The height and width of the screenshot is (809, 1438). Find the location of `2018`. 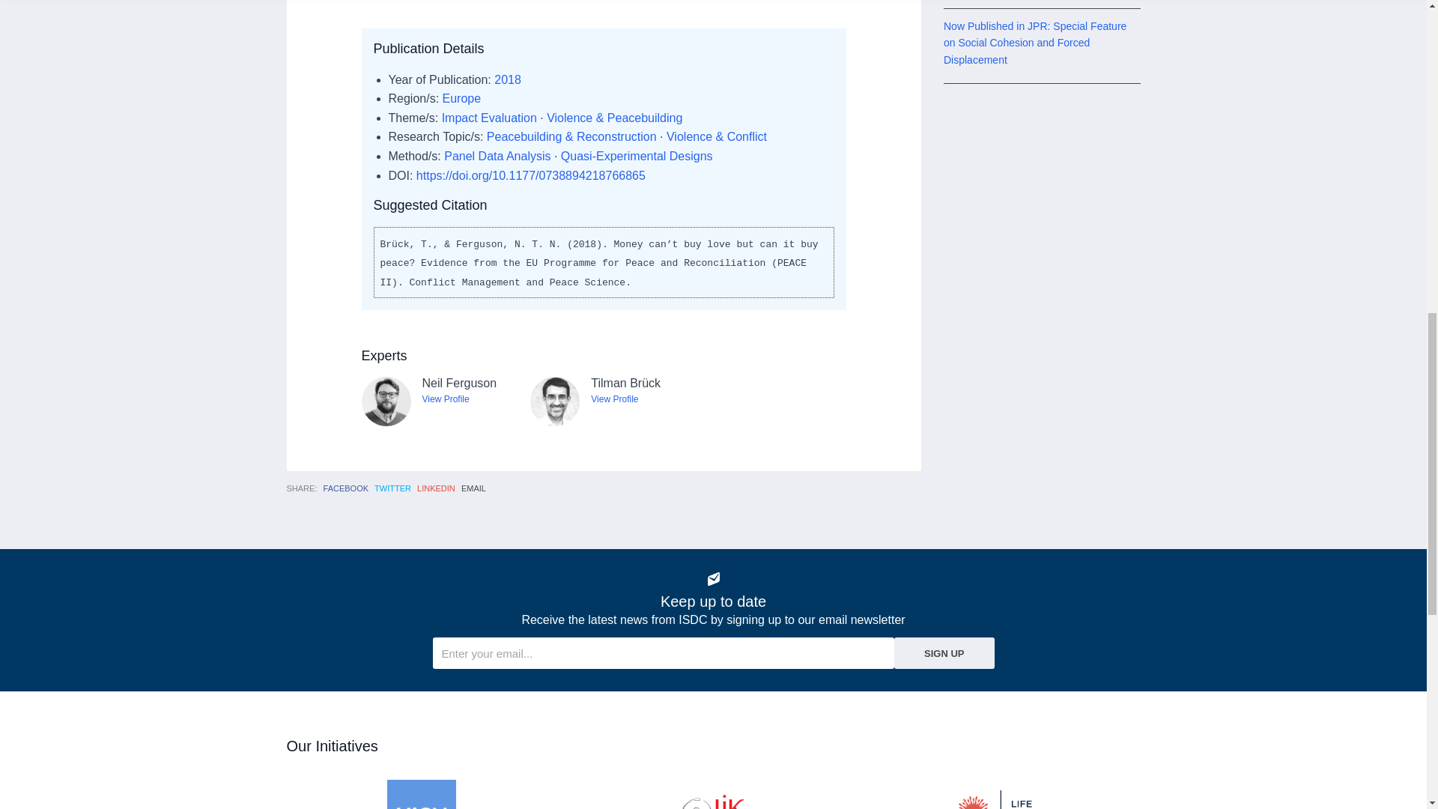

2018 is located at coordinates (508, 79).